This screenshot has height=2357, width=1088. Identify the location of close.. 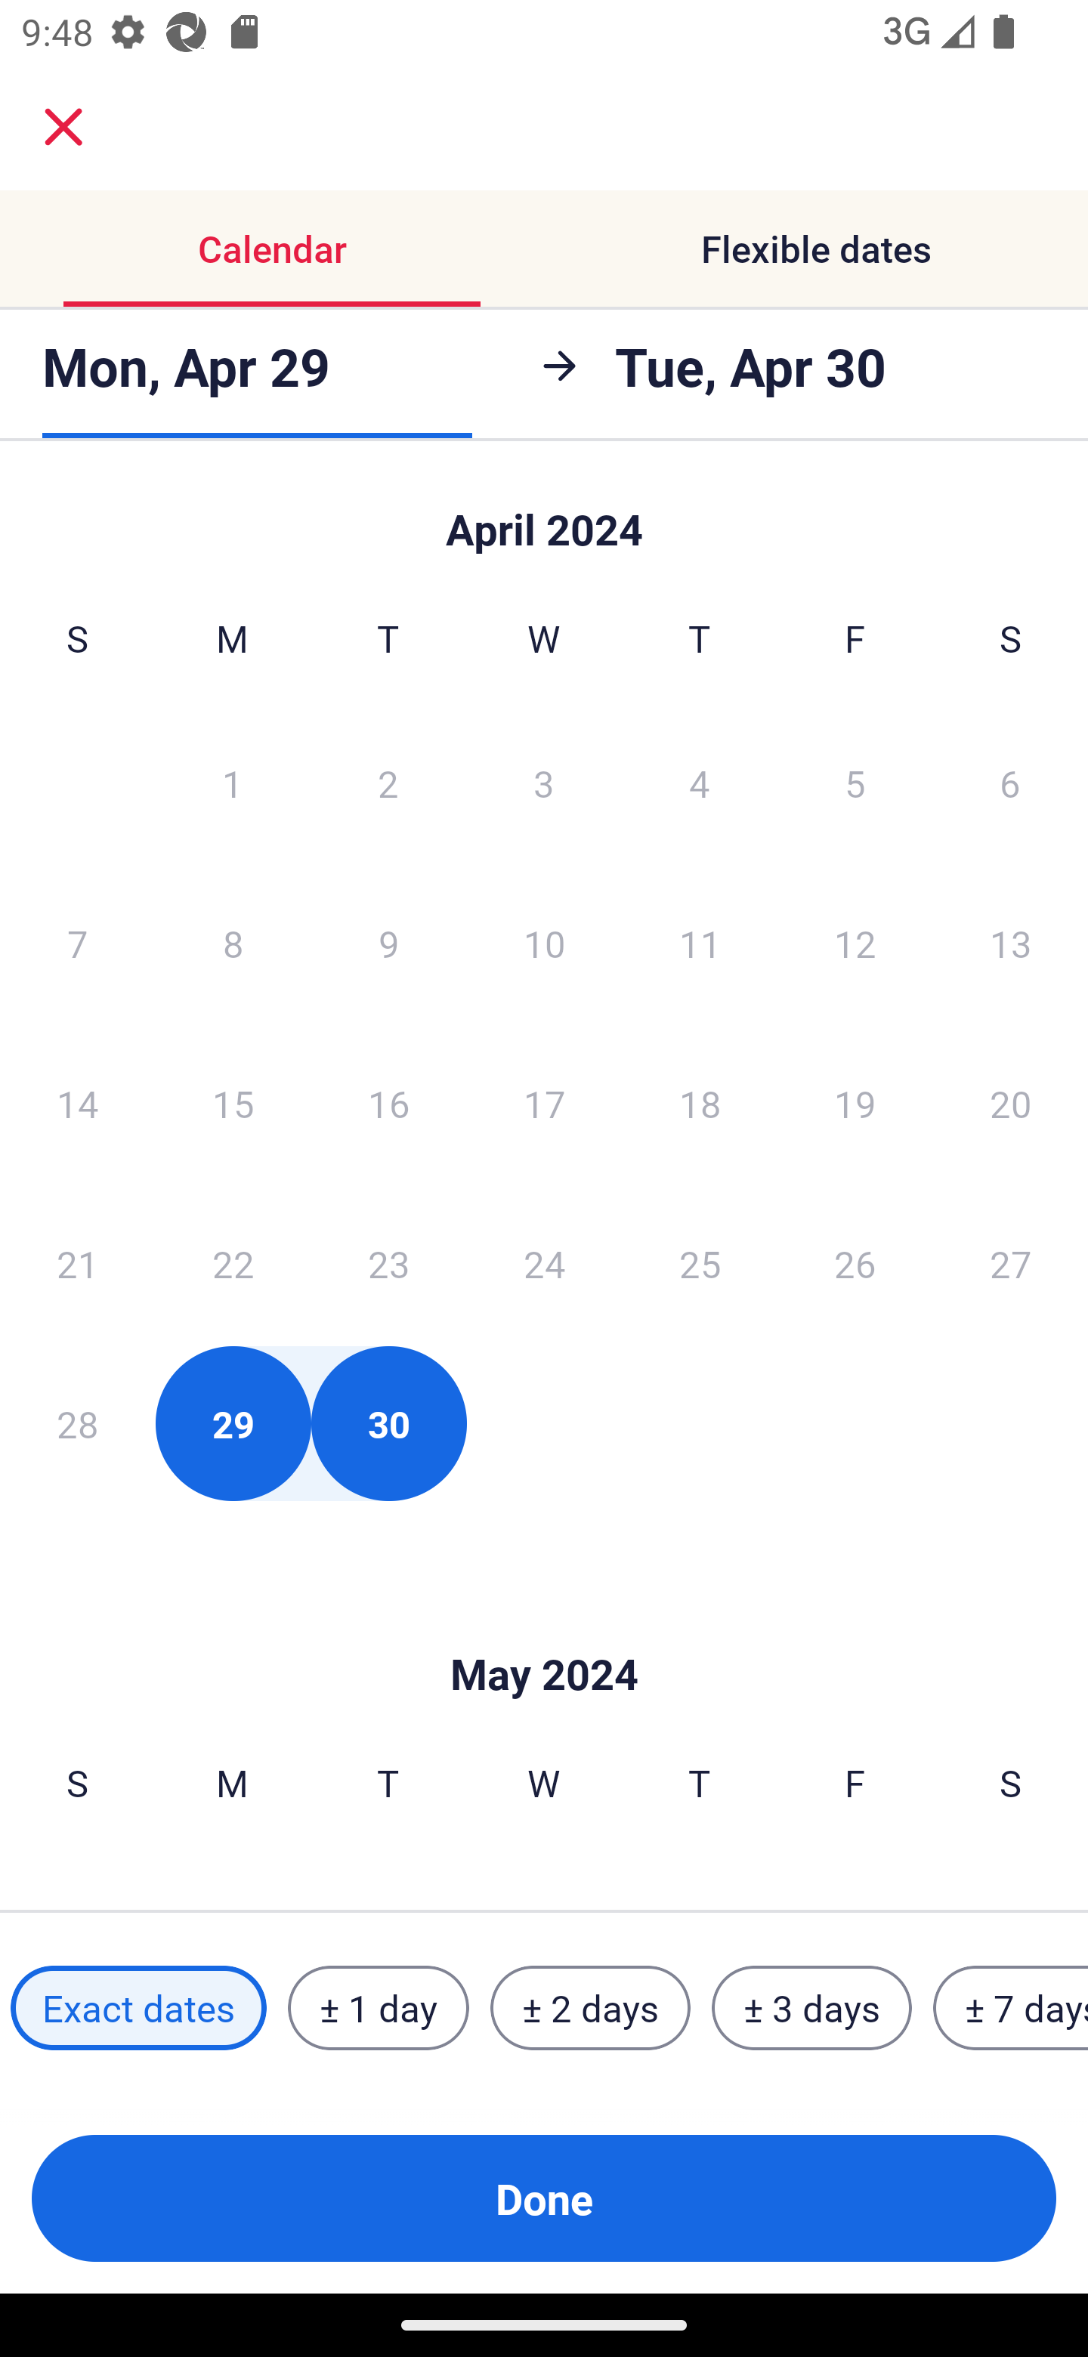
(63, 127).